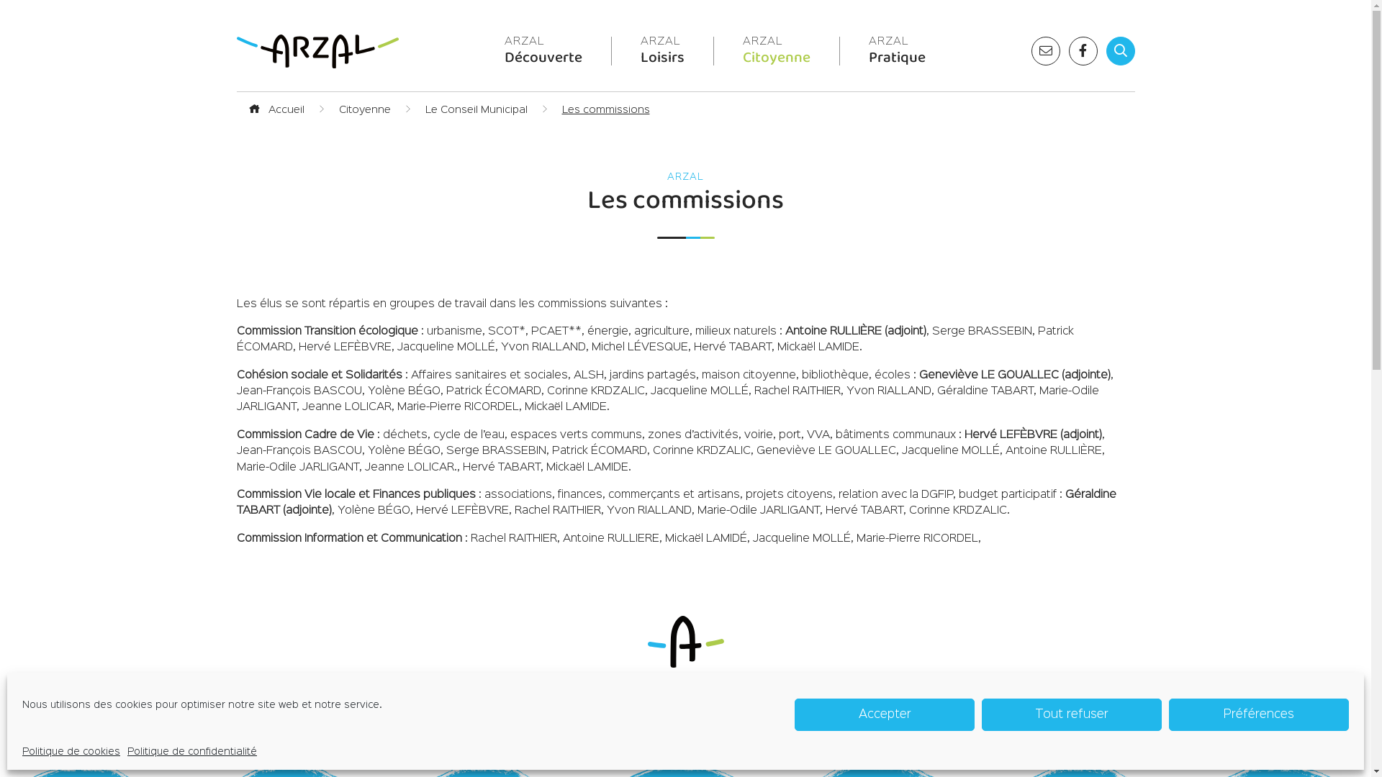 Image resolution: width=1382 pixels, height=777 pixels. I want to click on Facebook Mairie d'Arzal, so click(1083, 51).